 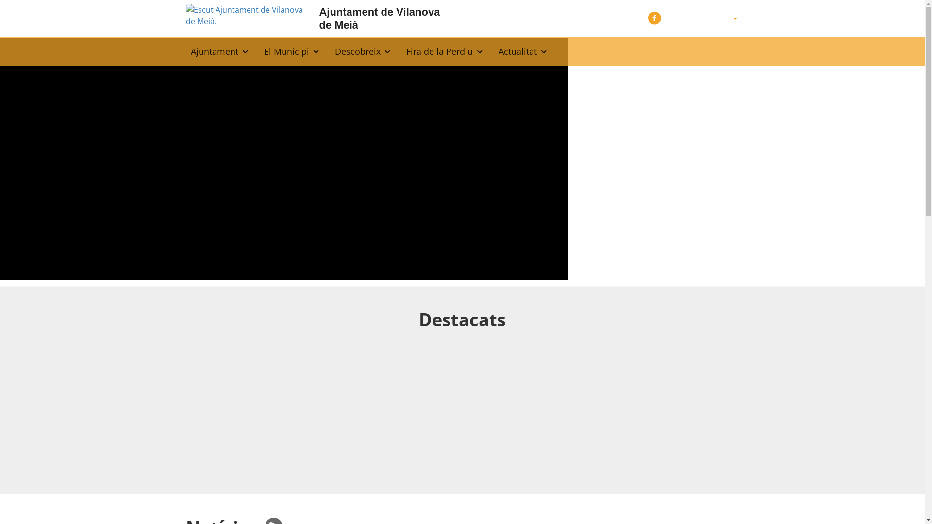 What do you see at coordinates (445, 51) in the screenshot?
I see `Fira de la Perdiu` at bounding box center [445, 51].